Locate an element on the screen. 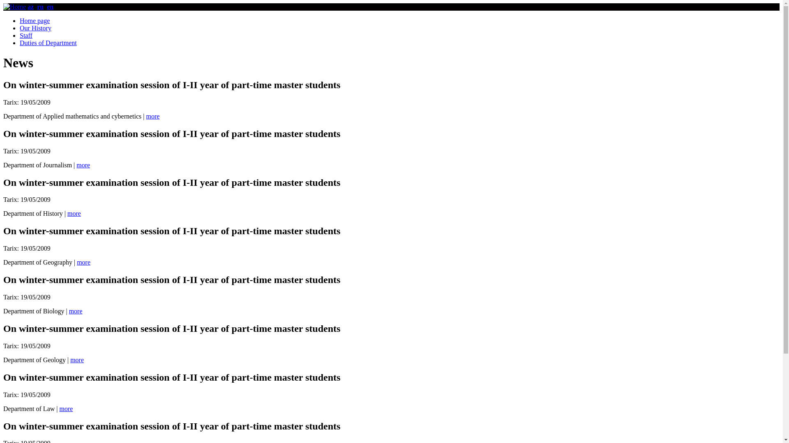 The width and height of the screenshot is (789, 443). Our History is located at coordinates (35, 28).